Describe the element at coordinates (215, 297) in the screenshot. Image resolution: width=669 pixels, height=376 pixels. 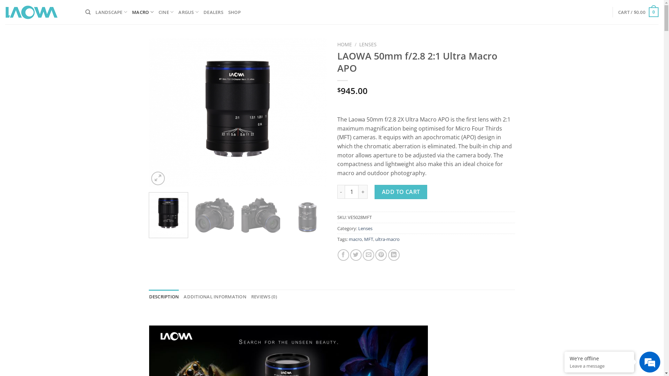
I see `ADDITIONAL INFORMATION` at that location.